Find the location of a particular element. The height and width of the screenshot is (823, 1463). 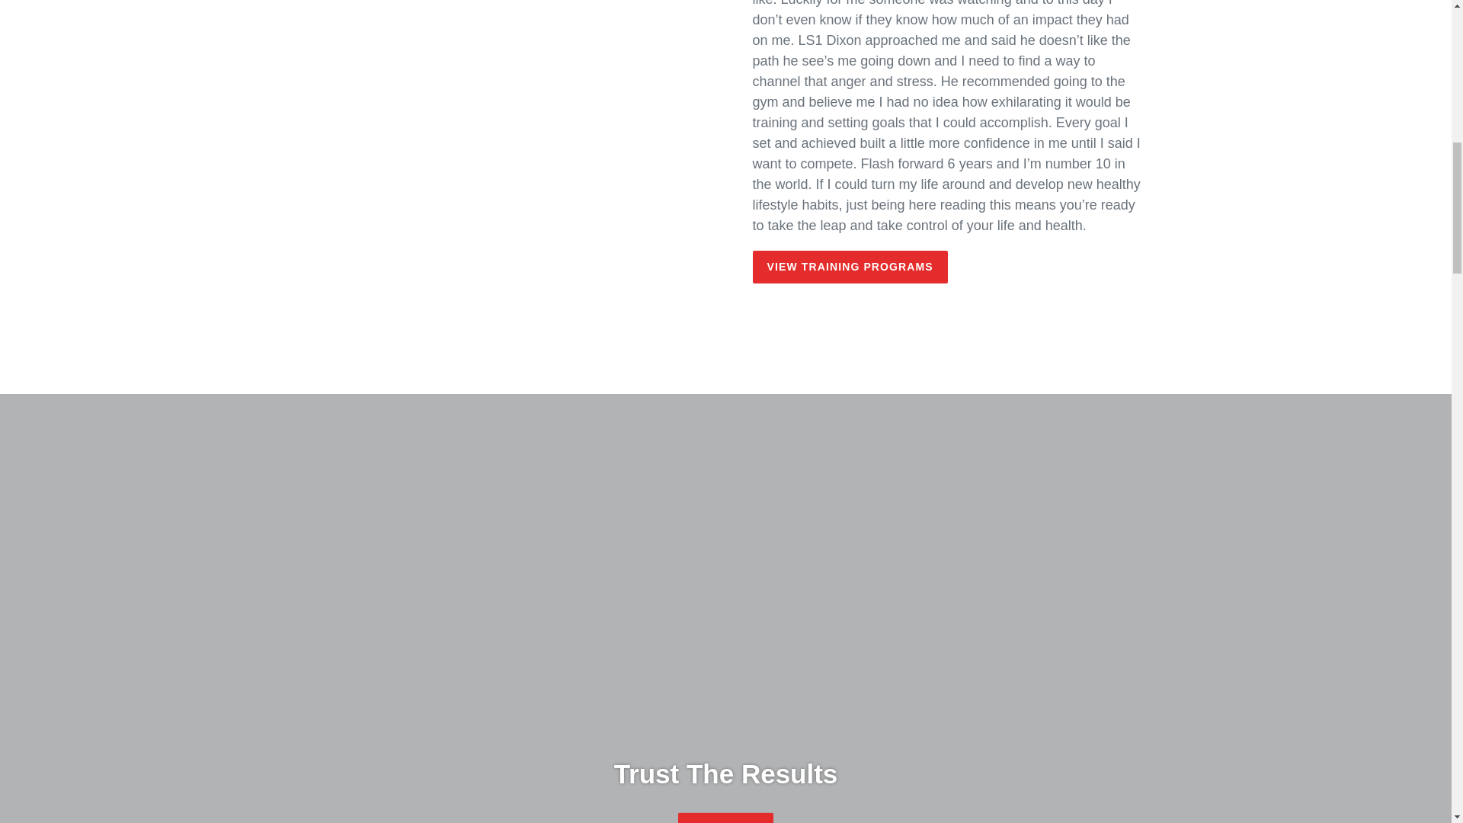

SHOP NOW is located at coordinates (725, 818).